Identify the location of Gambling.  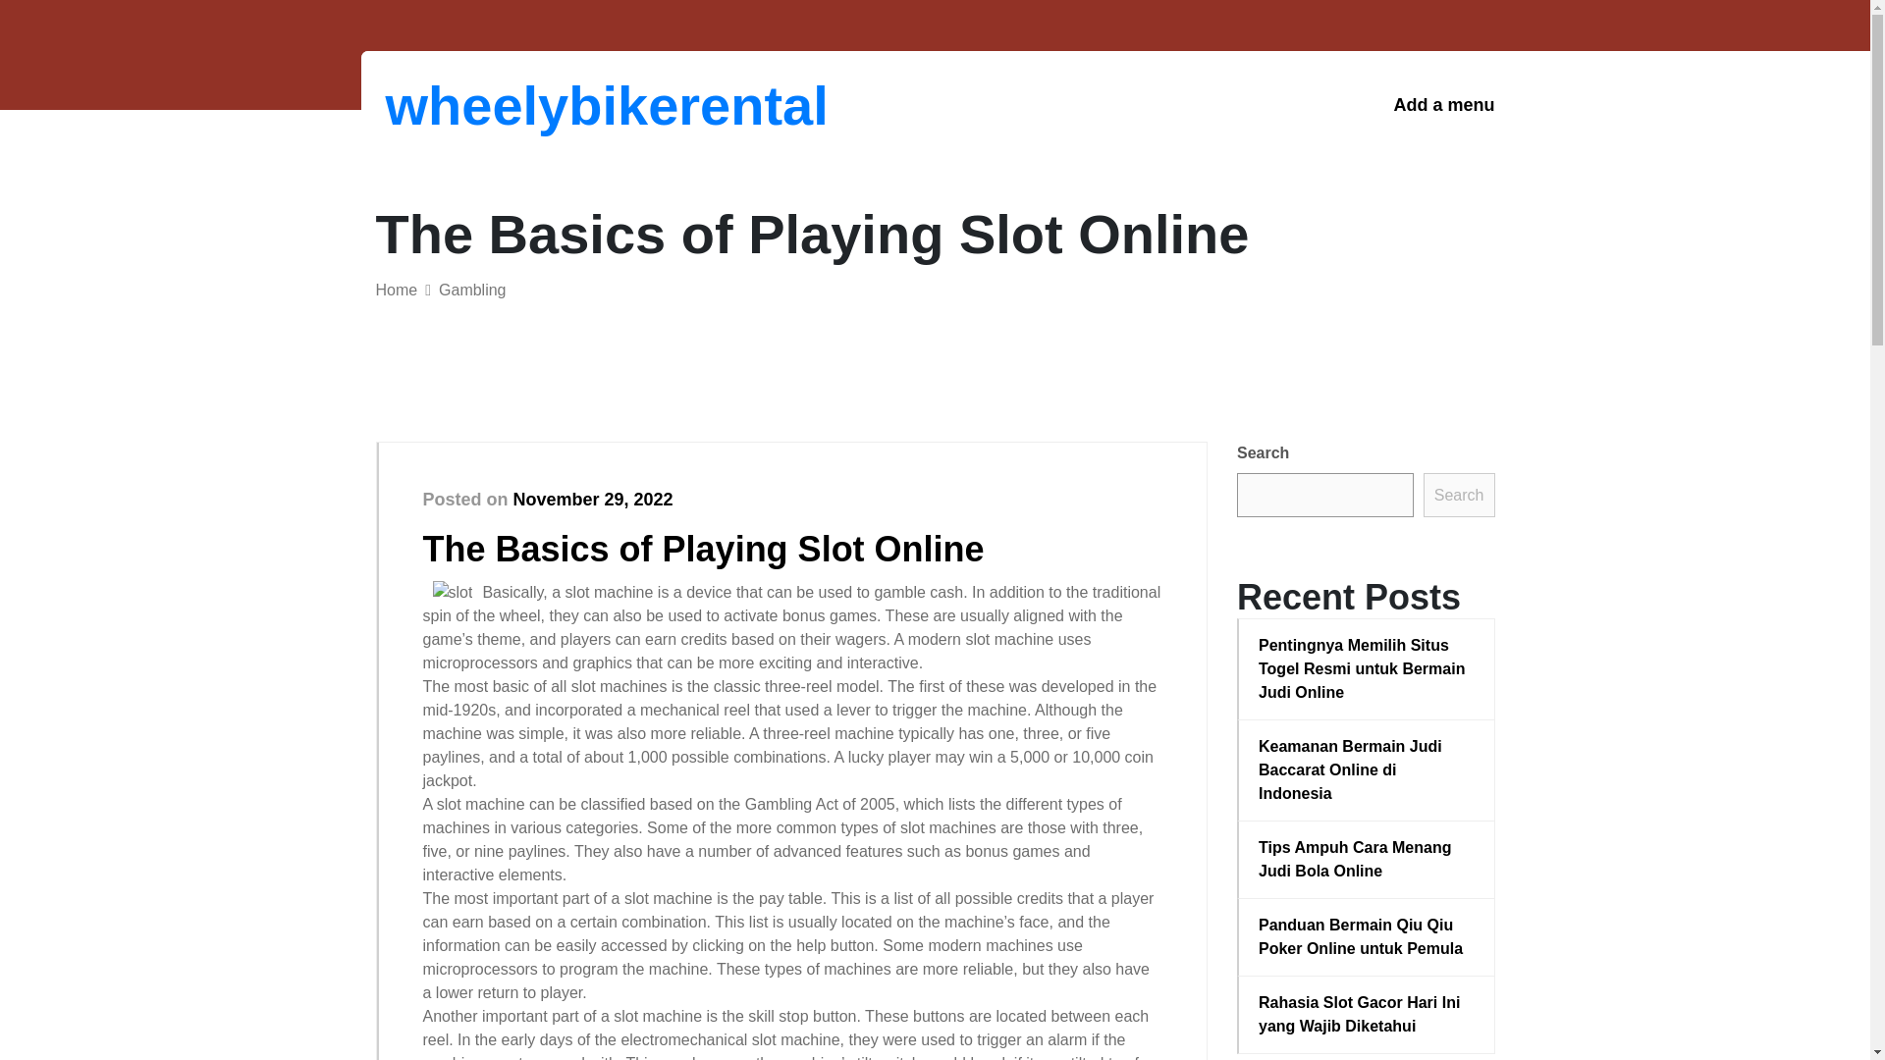
(471, 290).